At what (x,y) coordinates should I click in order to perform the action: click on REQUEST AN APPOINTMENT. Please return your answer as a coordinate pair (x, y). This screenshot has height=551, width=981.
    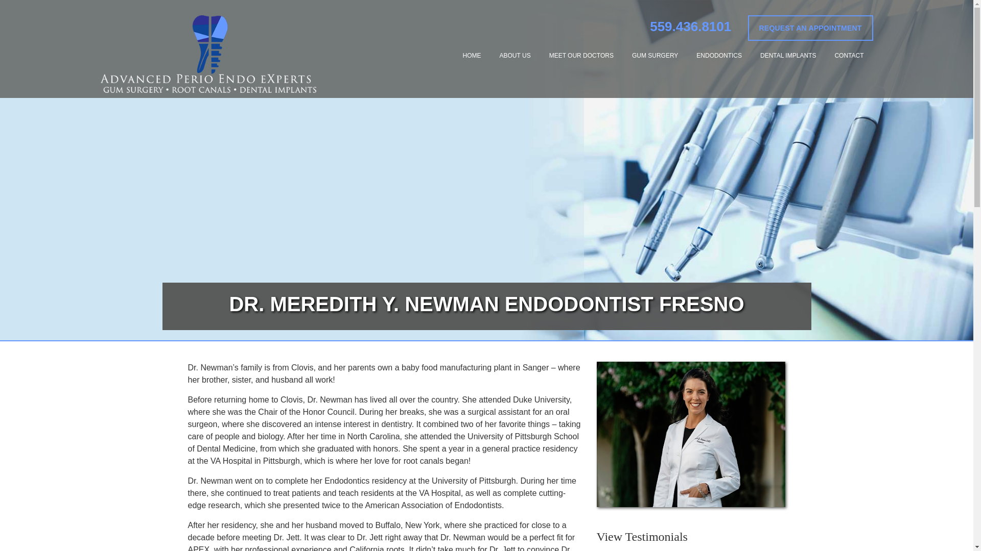
    Looking at the image, I should click on (810, 28).